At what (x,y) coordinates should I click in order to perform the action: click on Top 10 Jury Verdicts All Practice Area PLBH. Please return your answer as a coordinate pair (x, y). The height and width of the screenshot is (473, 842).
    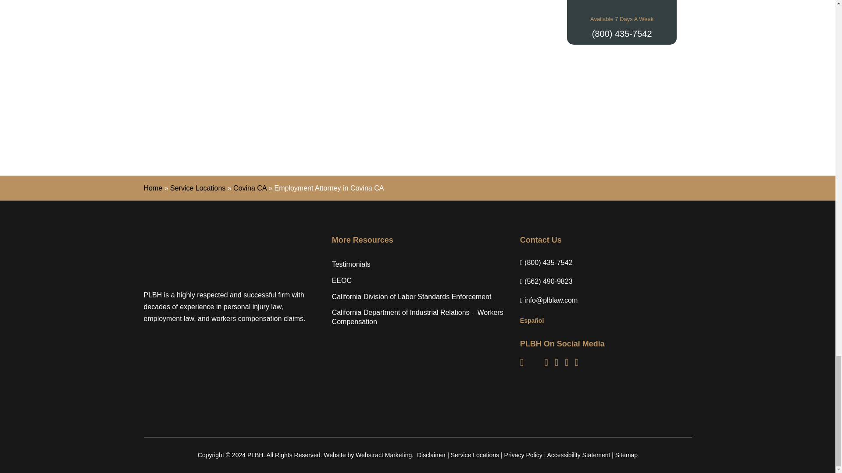
    Looking at the image, I should click on (304, 107).